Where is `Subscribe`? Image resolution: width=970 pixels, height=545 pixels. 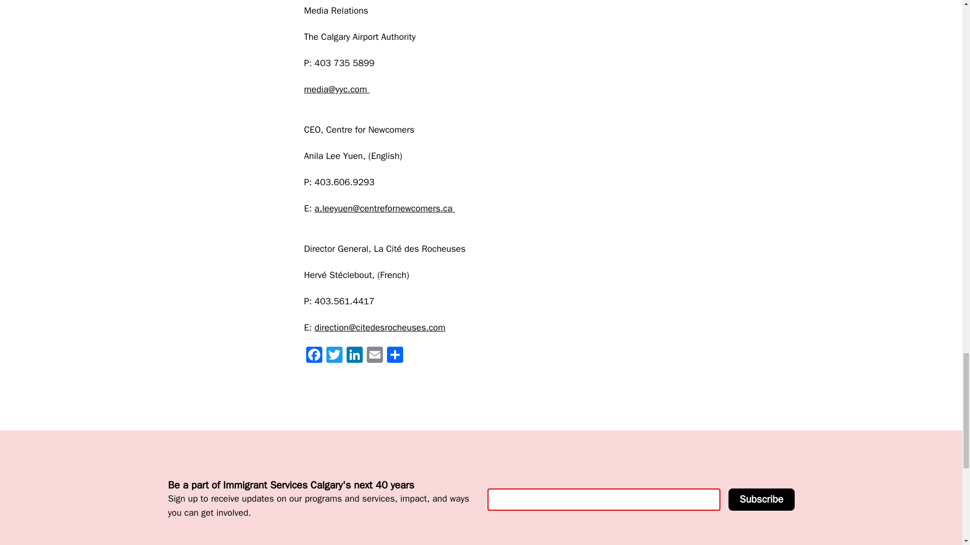
Subscribe is located at coordinates (761, 499).